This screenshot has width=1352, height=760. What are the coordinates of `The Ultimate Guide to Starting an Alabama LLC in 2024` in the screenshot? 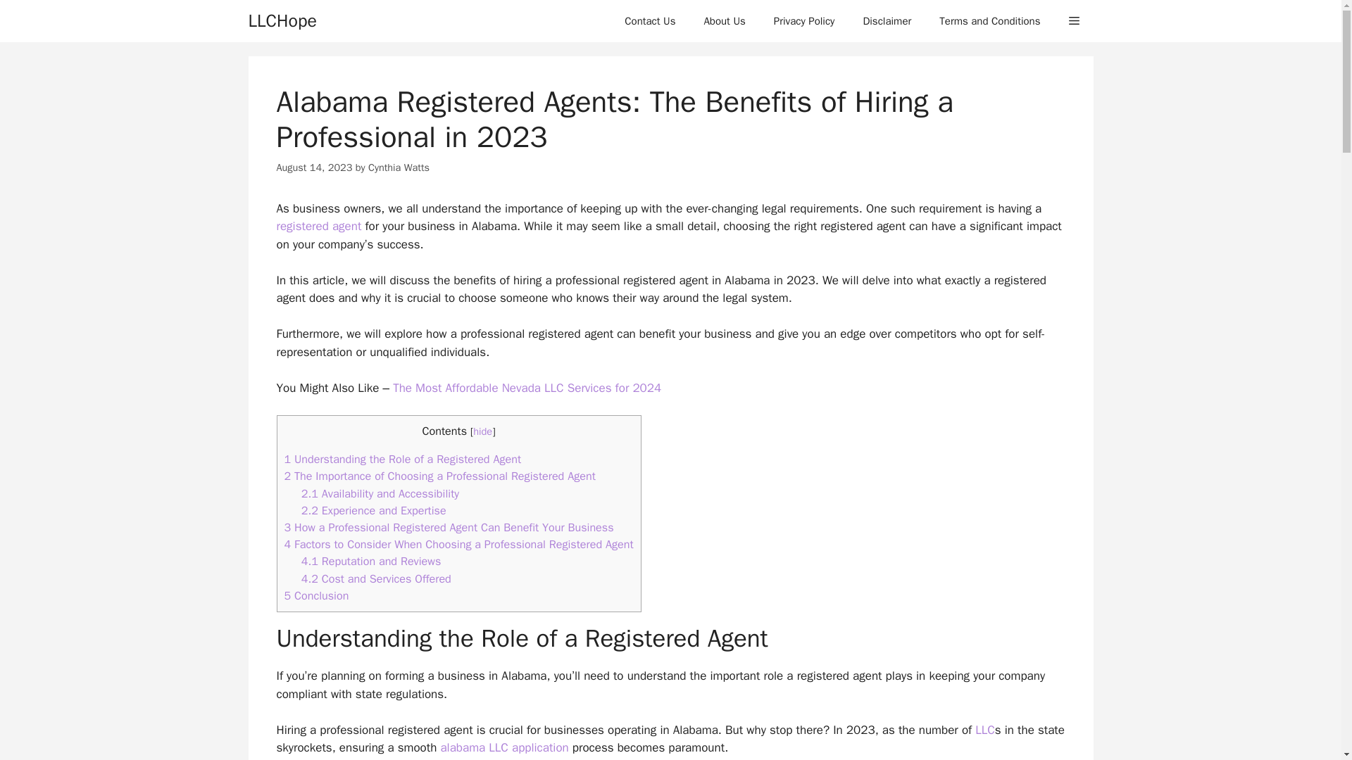 It's located at (504, 747).